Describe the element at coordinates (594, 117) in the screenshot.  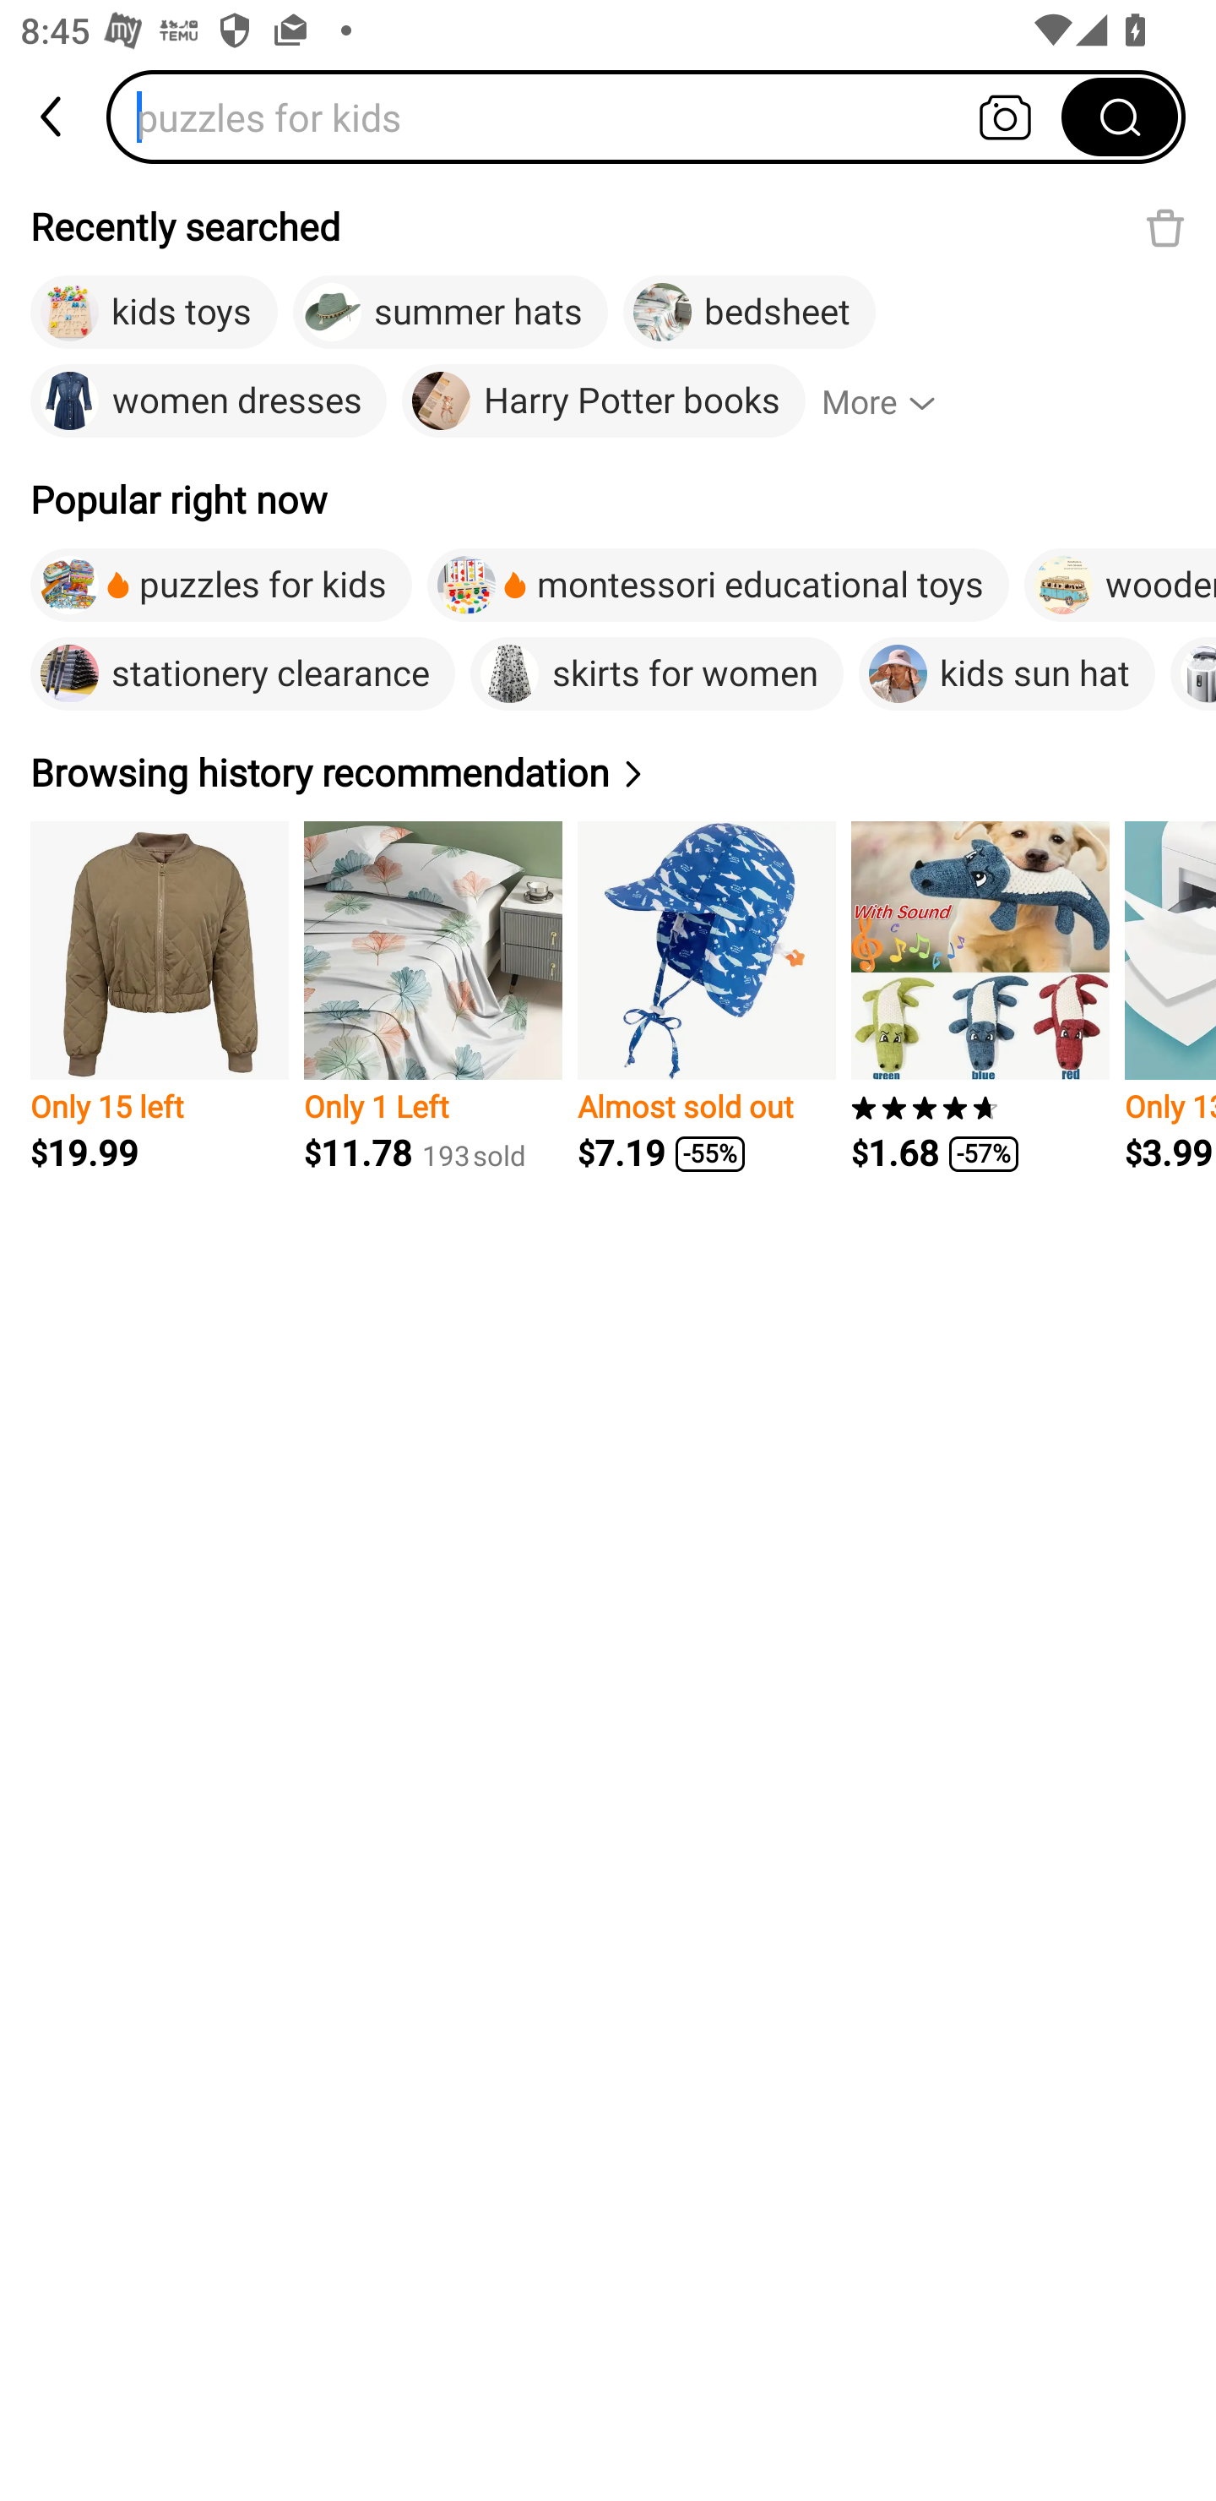
I see `puzzles for kids` at that location.